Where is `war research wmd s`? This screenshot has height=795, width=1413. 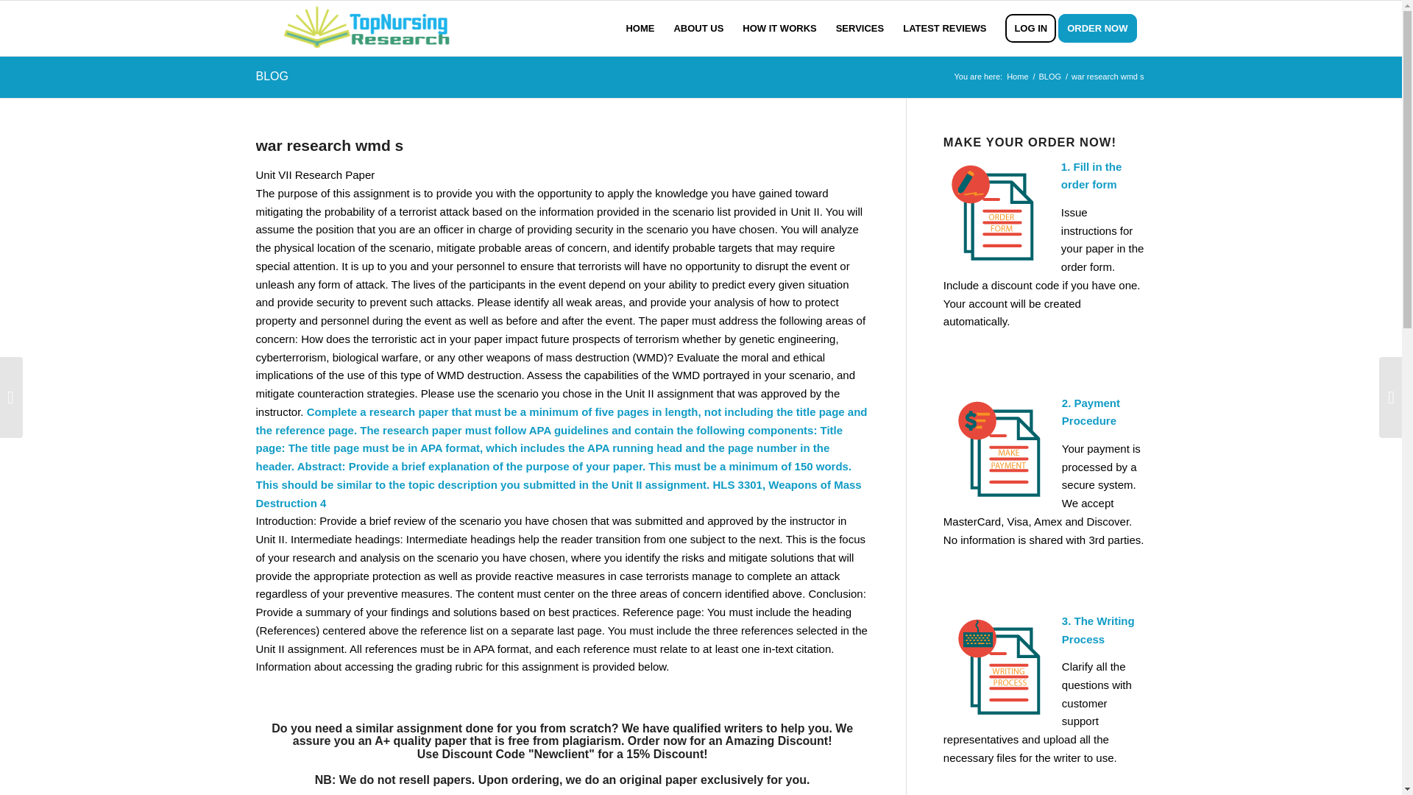
war research wmd s is located at coordinates (330, 145).